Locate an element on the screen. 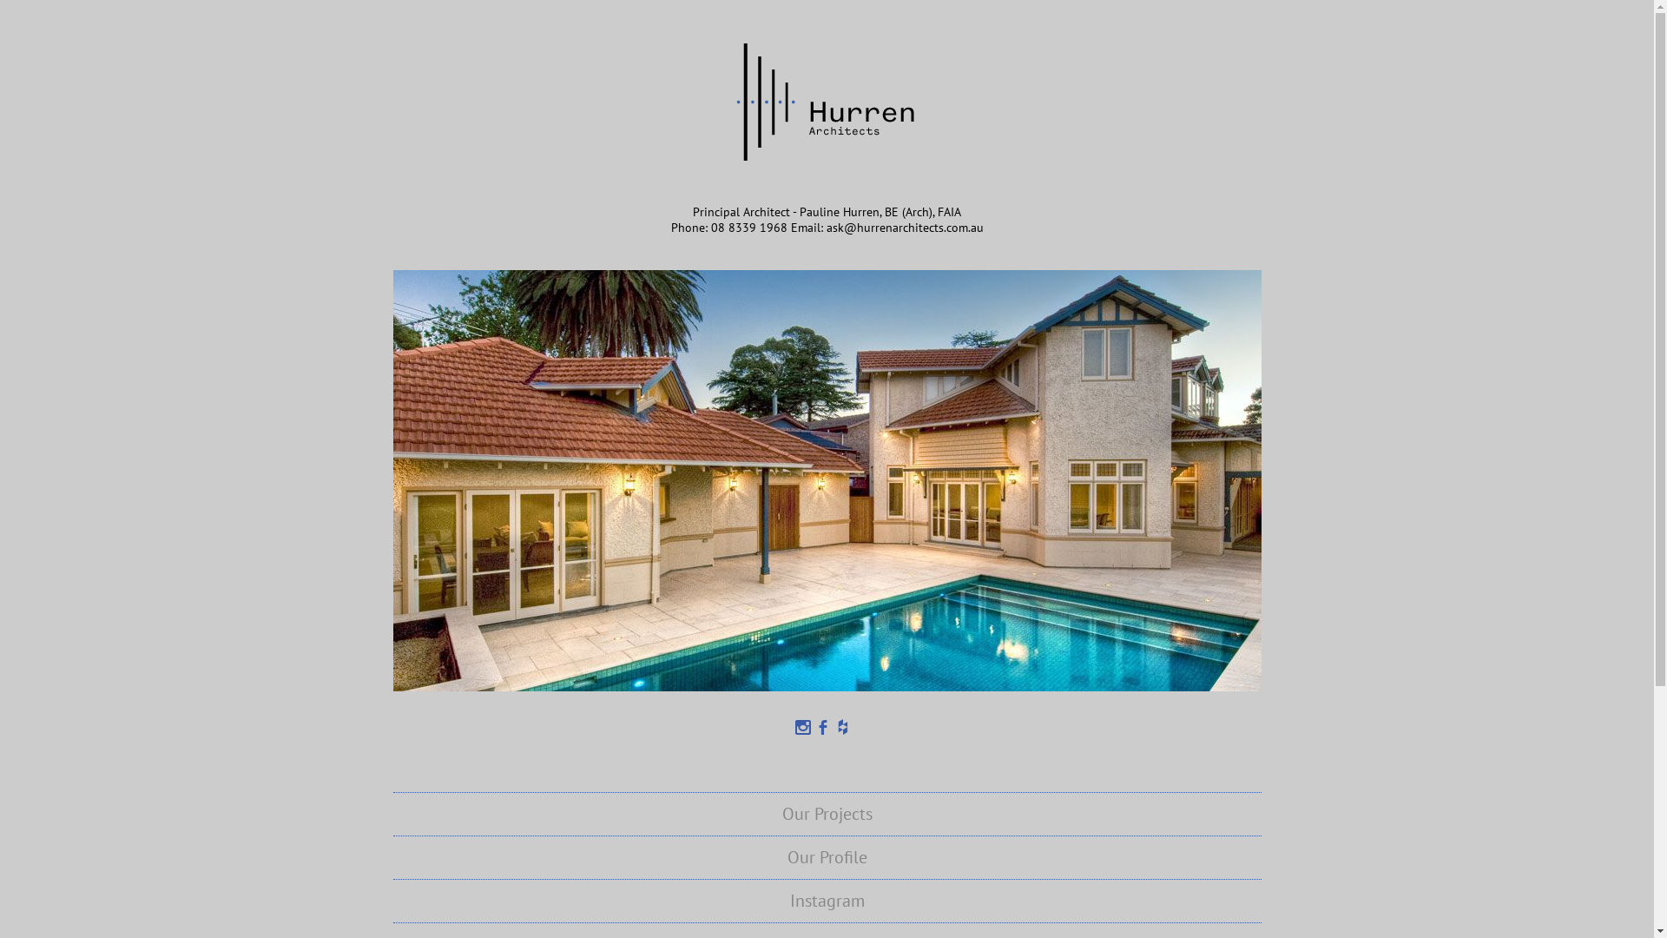 The height and width of the screenshot is (938, 1667). Instagram is located at coordinates (827, 901).